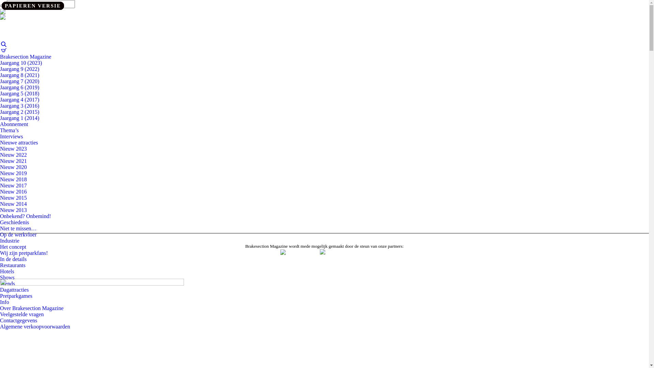 Image resolution: width=654 pixels, height=368 pixels. I want to click on Veelgestelde vragen, so click(22, 314).